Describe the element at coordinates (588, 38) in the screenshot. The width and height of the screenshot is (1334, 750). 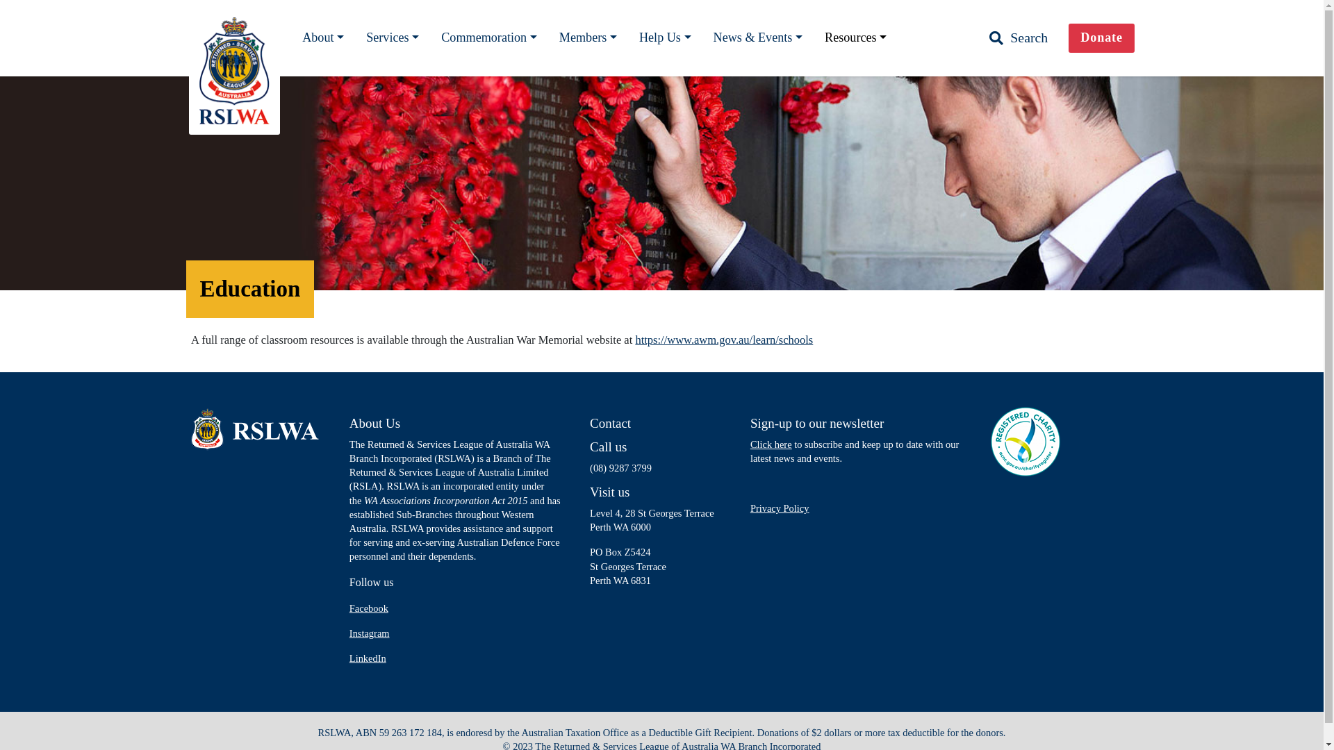
I see `Members` at that location.